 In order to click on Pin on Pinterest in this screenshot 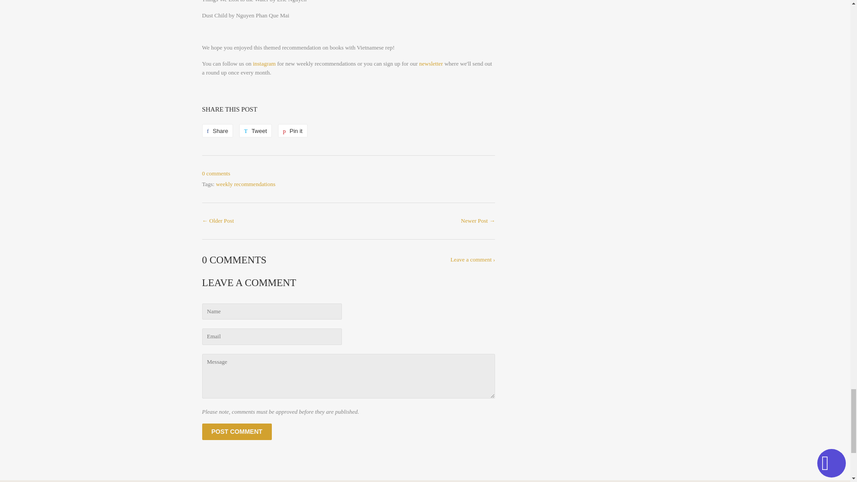, I will do `click(293, 130)`.